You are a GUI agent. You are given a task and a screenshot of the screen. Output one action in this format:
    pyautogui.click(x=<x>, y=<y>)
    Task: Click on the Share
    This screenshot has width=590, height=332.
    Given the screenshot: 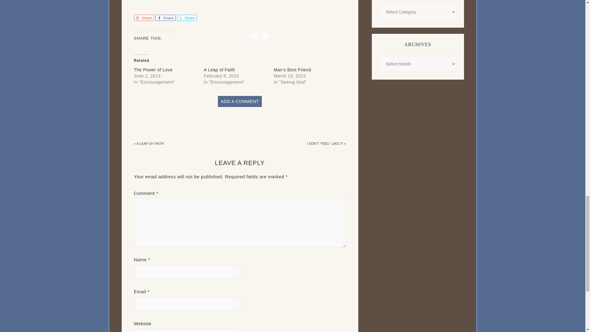 What is the action you would take?
    pyautogui.click(x=144, y=18)
    